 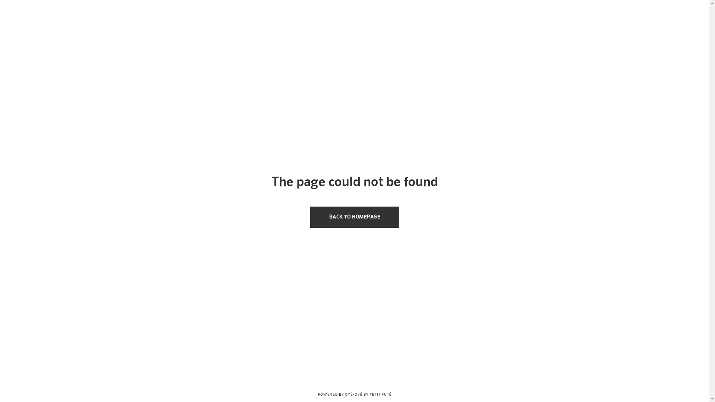 What do you see at coordinates (355, 217) in the screenshot?
I see `BACK TO HOMEPAGE` at bounding box center [355, 217].